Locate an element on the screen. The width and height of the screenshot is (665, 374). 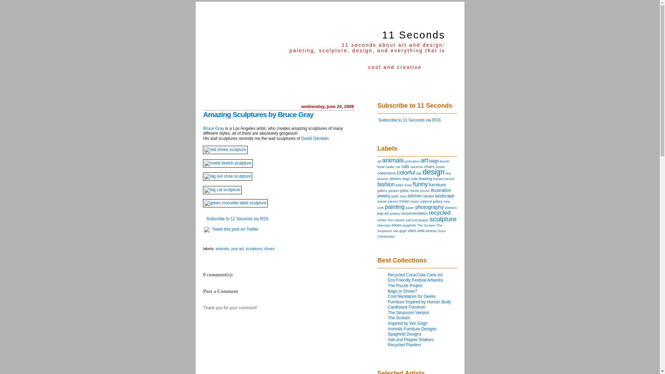
richter is located at coordinates (382, 220).